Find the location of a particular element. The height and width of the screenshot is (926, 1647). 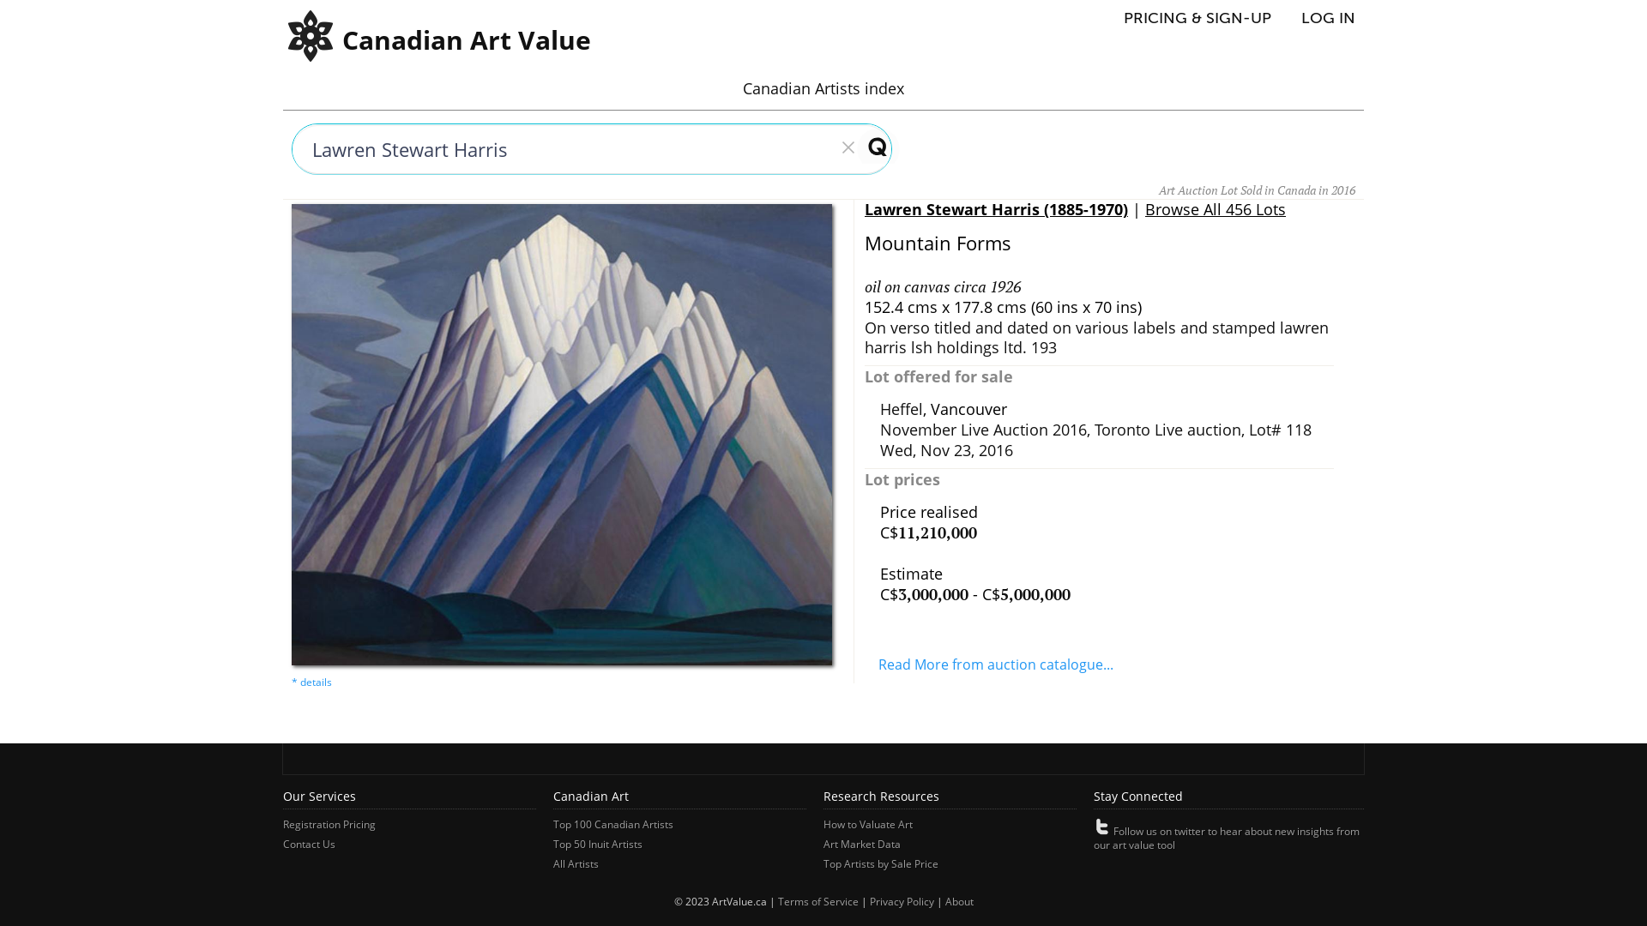

Terms of Service is located at coordinates (817, 902).